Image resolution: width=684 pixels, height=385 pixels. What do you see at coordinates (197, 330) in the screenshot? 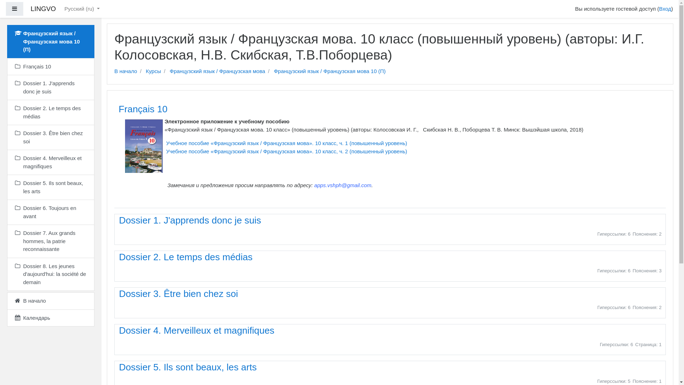
I see `Dossier 4. Merveilleux et magnifiques` at bounding box center [197, 330].